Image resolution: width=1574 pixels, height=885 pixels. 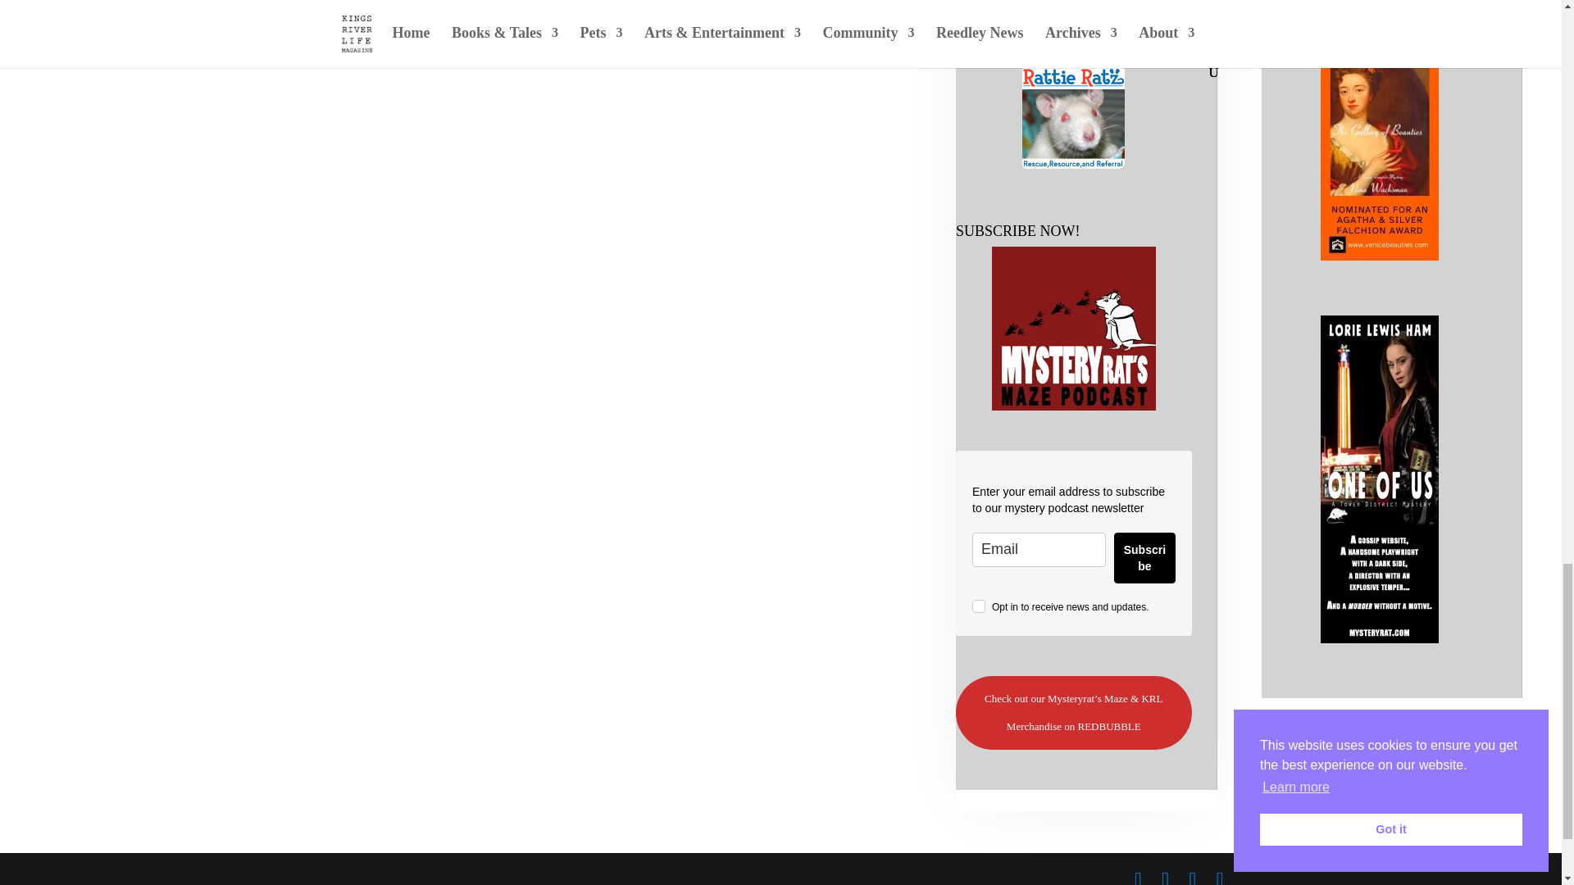 I want to click on Subscribe now!, so click(x=1073, y=329).